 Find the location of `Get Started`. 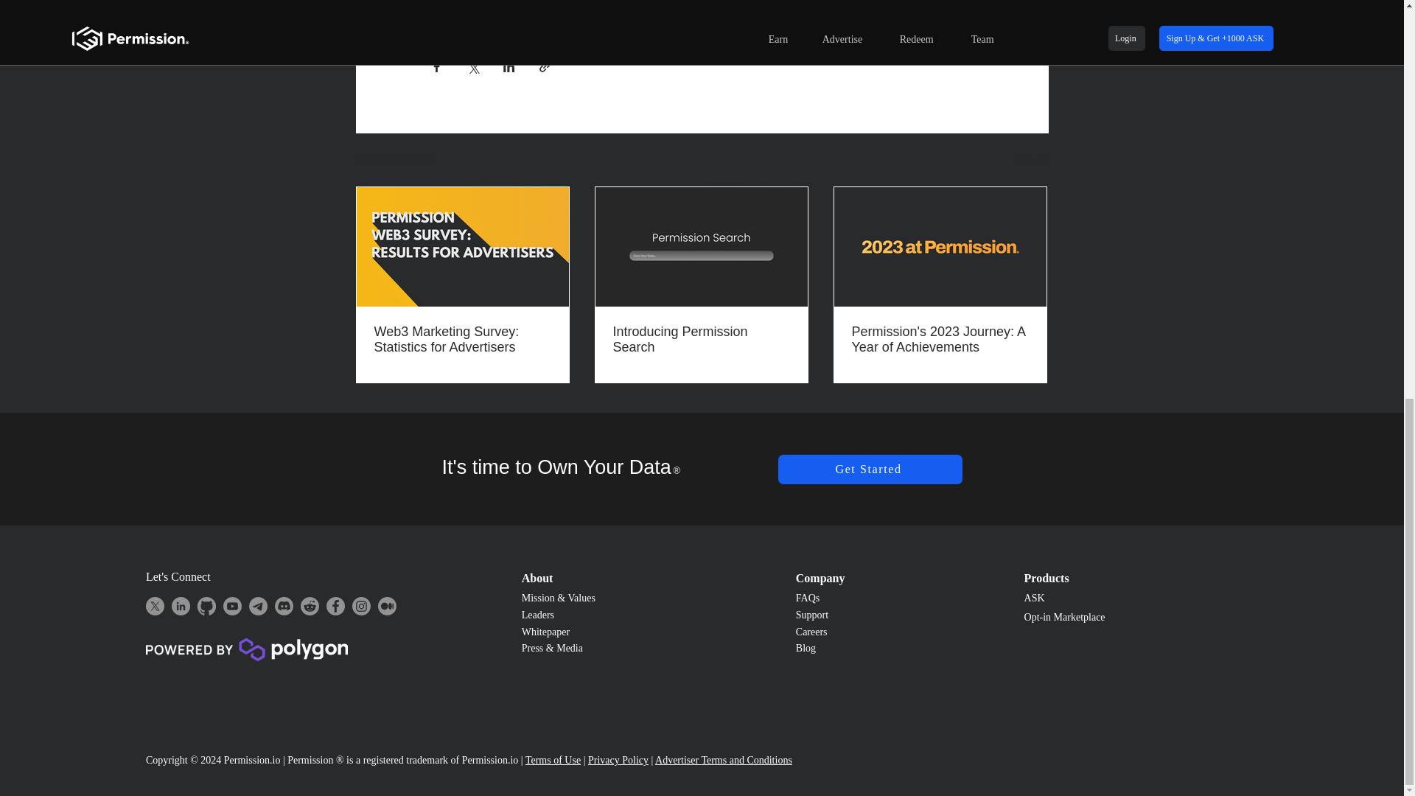

Get Started is located at coordinates (870, 469).